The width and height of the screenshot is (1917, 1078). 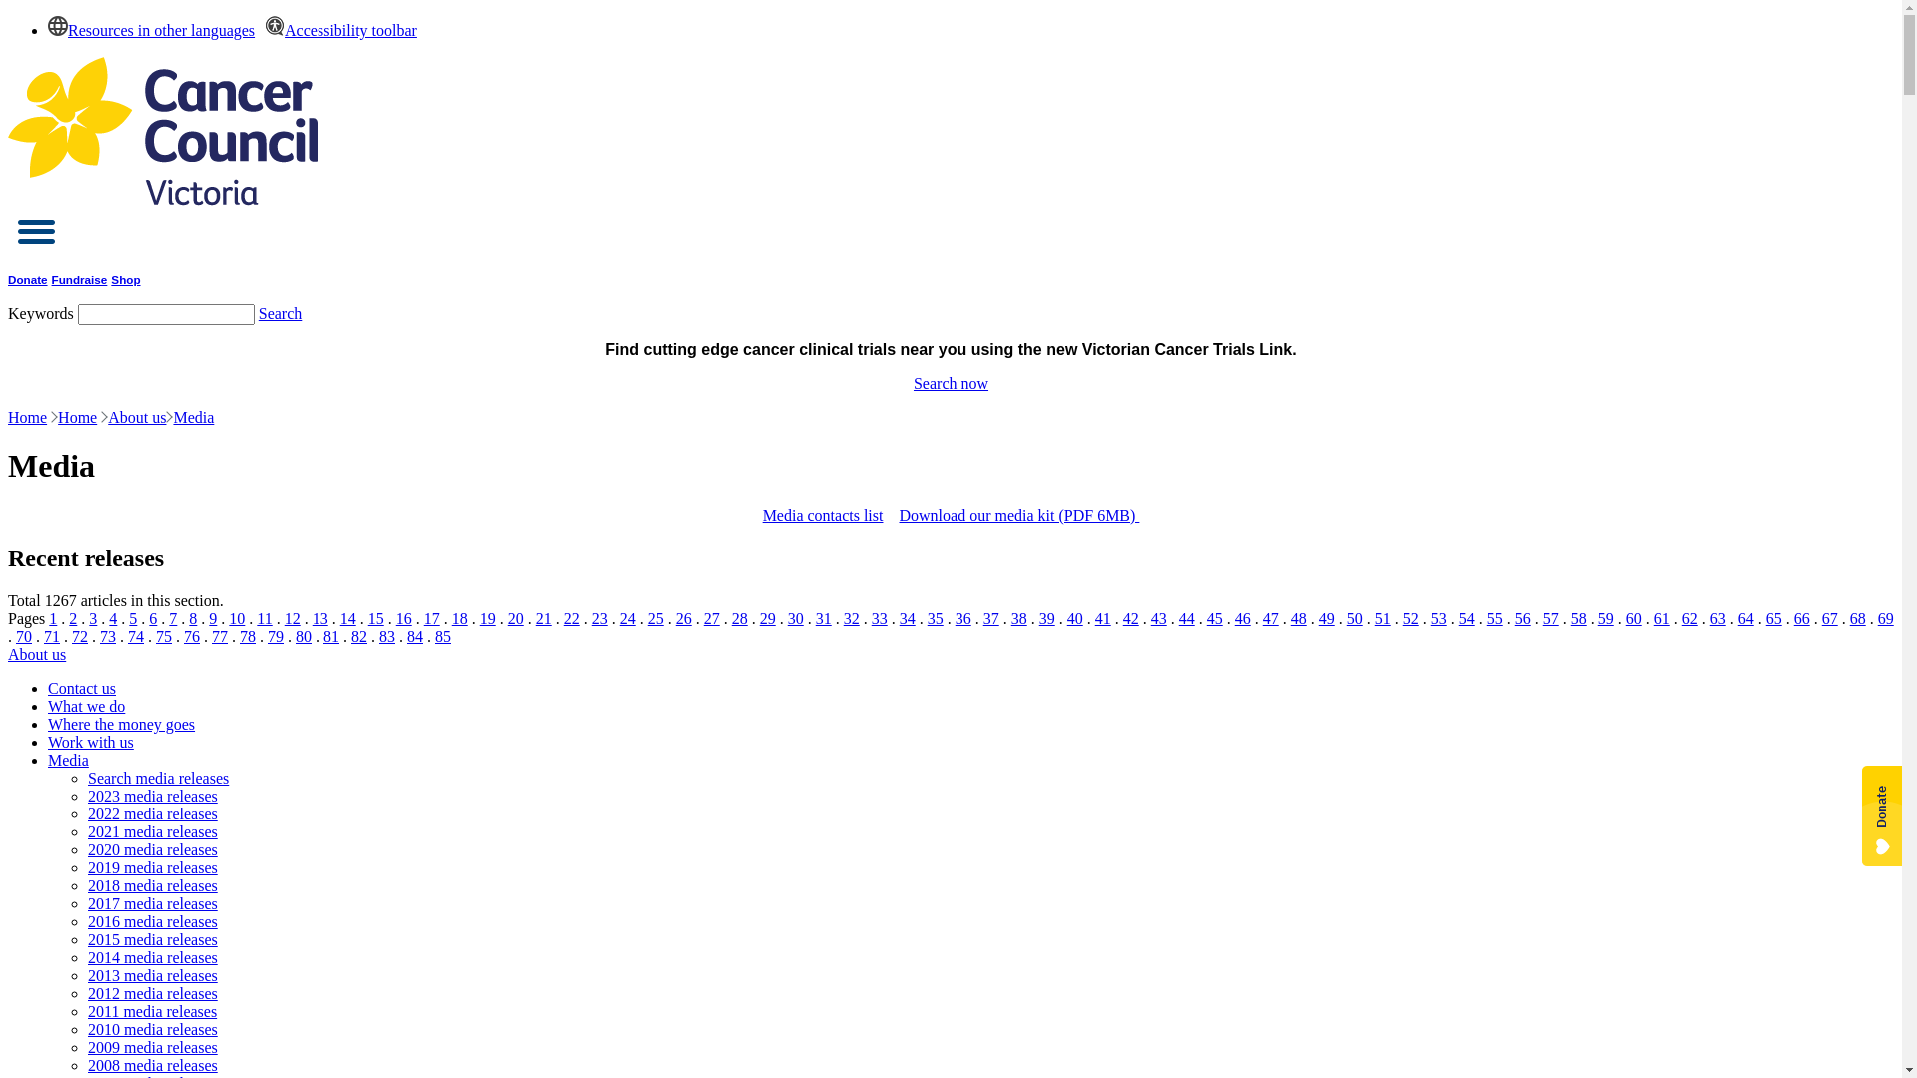 What do you see at coordinates (28, 417) in the screenshot?
I see `Home` at bounding box center [28, 417].